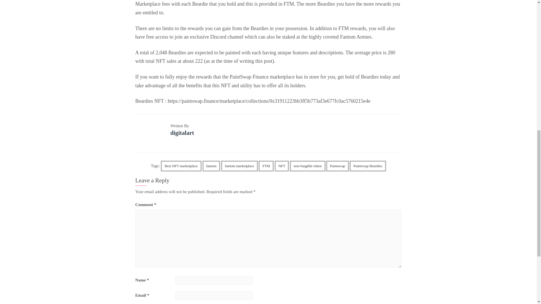 The image size is (541, 304). I want to click on non-fungible token, so click(307, 166).